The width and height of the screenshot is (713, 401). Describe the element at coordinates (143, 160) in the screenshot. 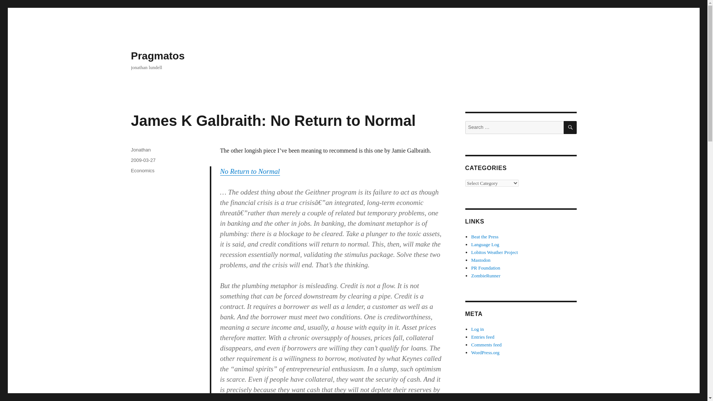

I see `2009-03-27` at that location.